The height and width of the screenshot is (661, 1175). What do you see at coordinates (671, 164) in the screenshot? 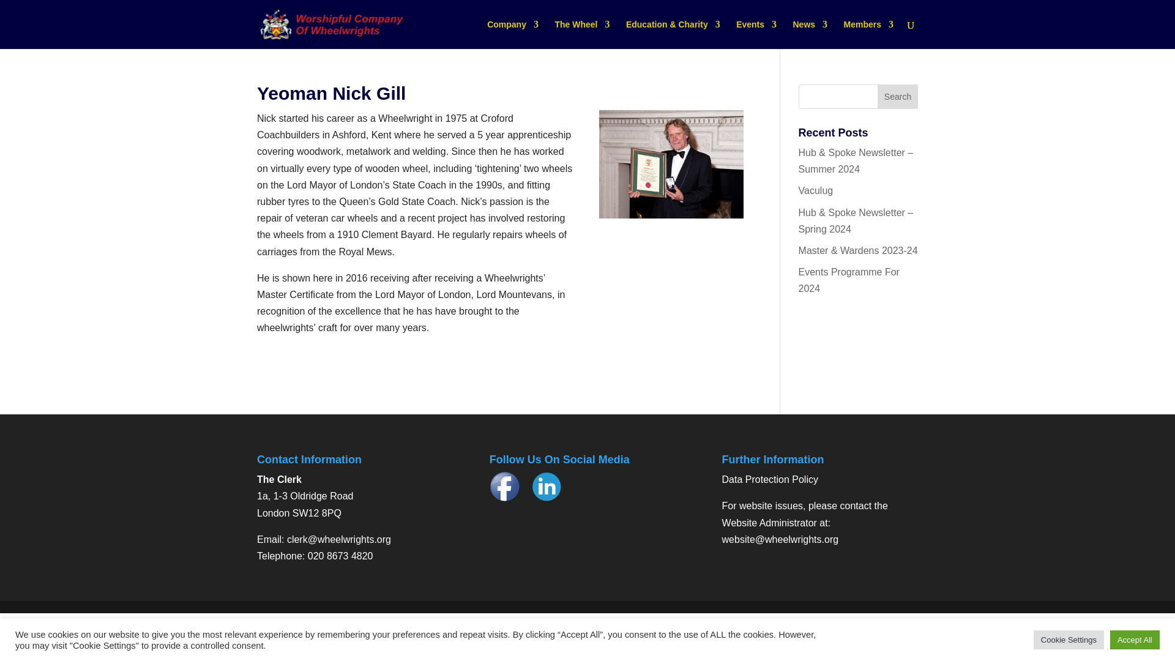
I see `Yeoman Nick Gill with Certificate post body` at bounding box center [671, 164].